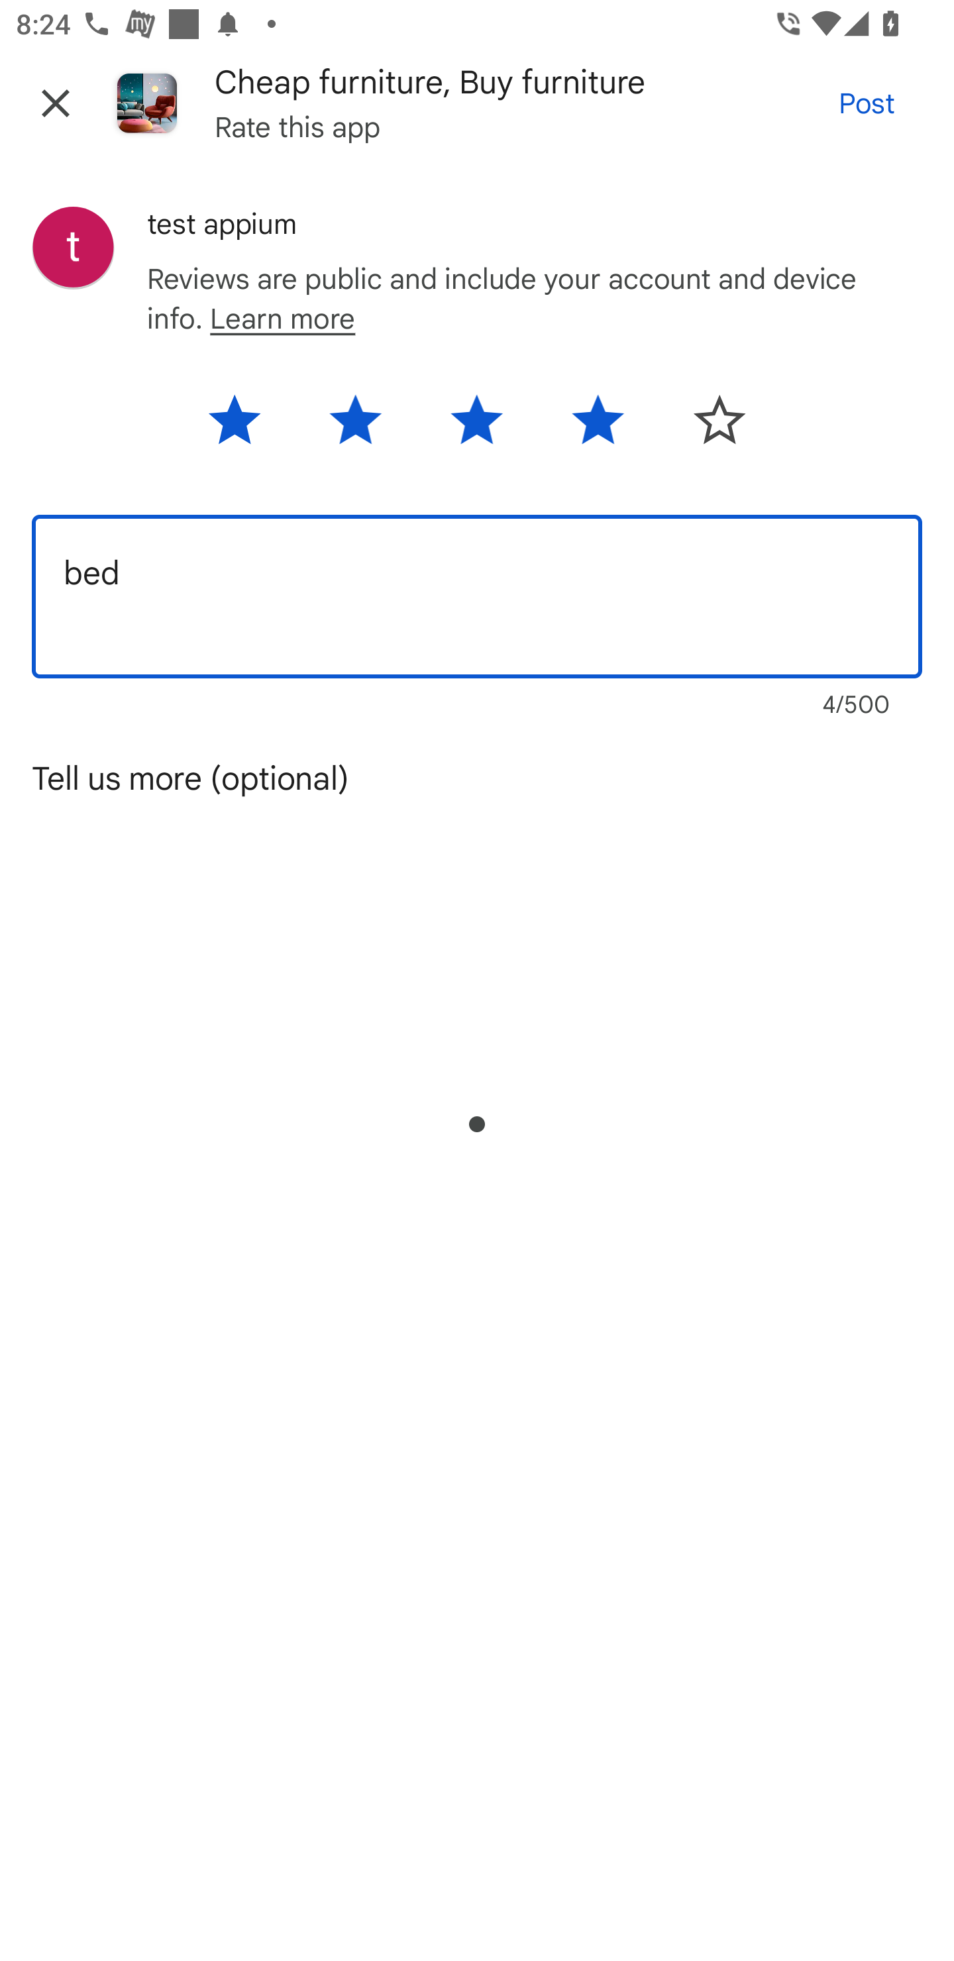 Image resolution: width=954 pixels, height=1961 pixels. What do you see at coordinates (866, 102) in the screenshot?
I see `Post` at bounding box center [866, 102].